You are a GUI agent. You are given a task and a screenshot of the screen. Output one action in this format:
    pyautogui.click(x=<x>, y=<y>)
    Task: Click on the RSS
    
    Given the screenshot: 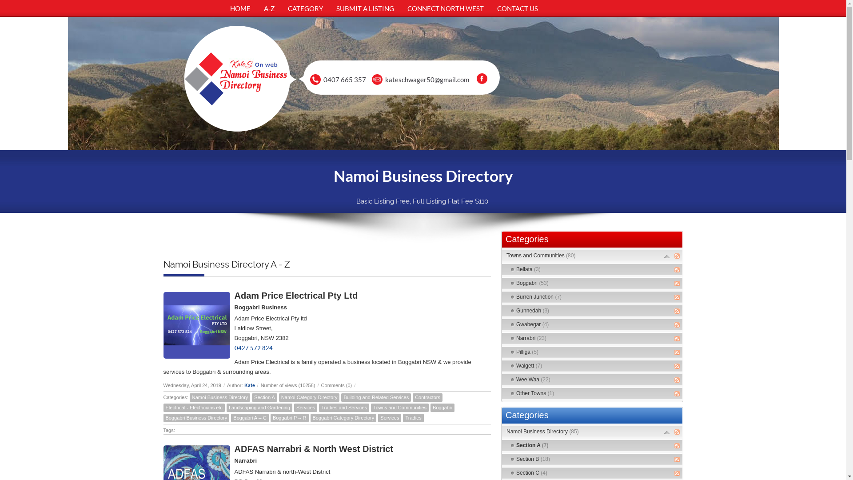 What is the action you would take?
    pyautogui.click(x=677, y=352)
    